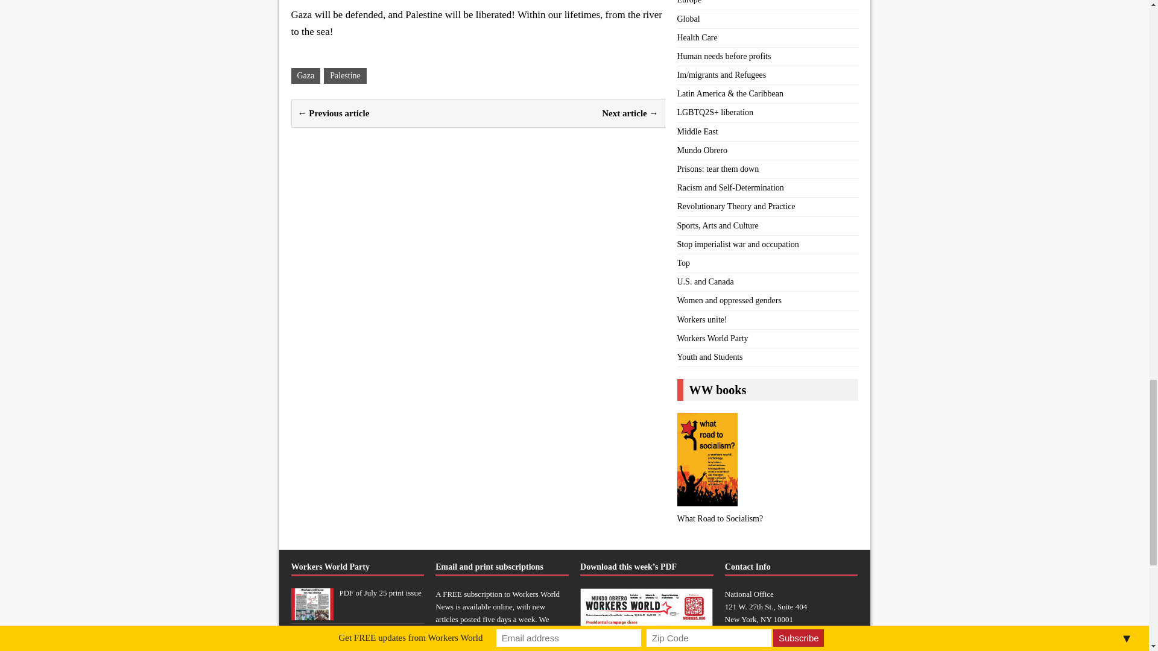 The image size is (1158, 651). Describe the element at coordinates (311, 649) in the screenshot. I see `PDF of July 18 iisue` at that location.